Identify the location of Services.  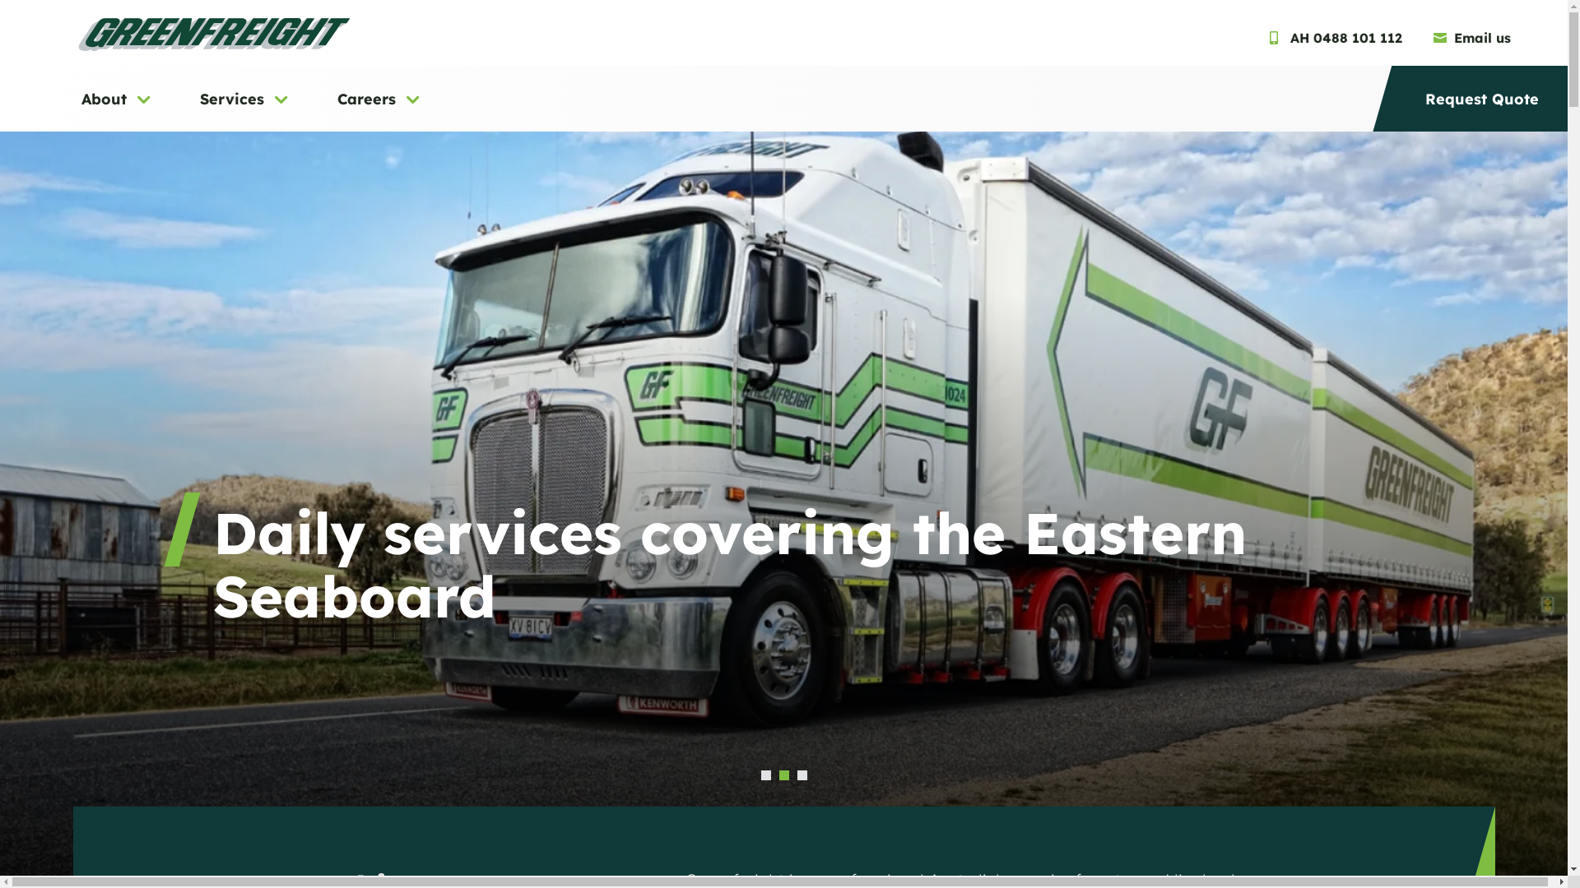
(246, 109).